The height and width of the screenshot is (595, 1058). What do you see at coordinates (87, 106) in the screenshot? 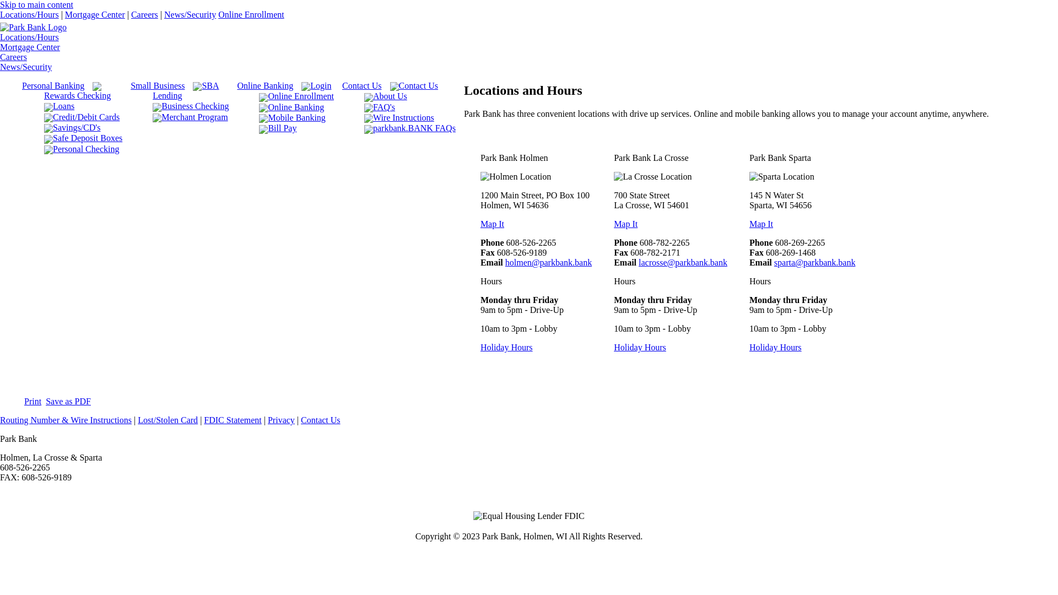
I see `Loans` at bounding box center [87, 106].